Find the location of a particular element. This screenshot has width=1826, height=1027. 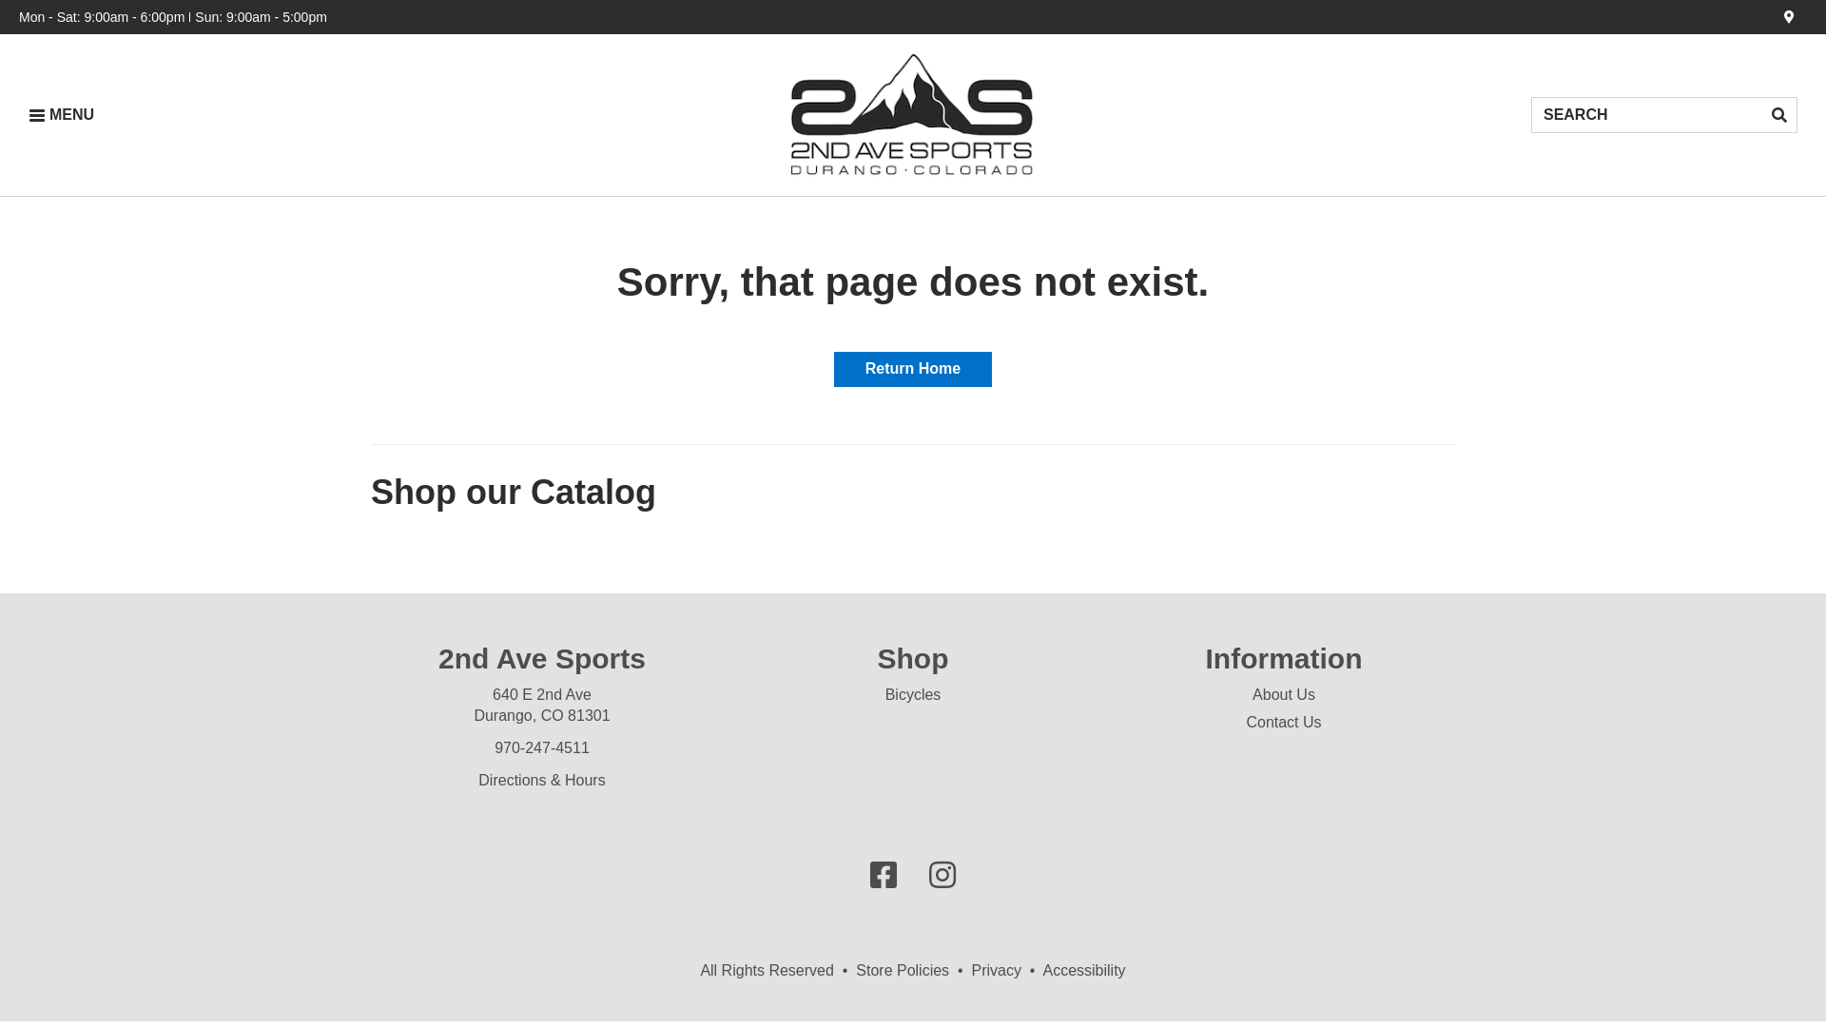

Facebook is located at coordinates (884, 877).